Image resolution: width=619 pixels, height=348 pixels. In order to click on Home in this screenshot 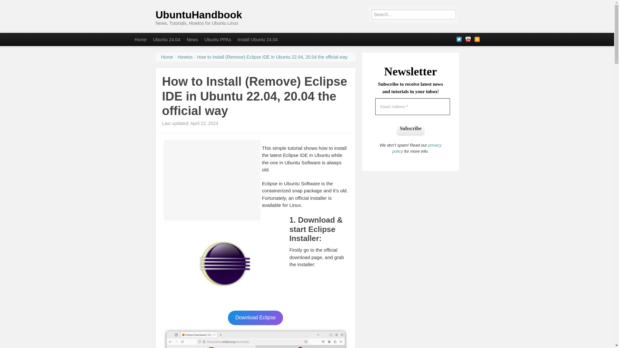, I will do `click(141, 39)`.